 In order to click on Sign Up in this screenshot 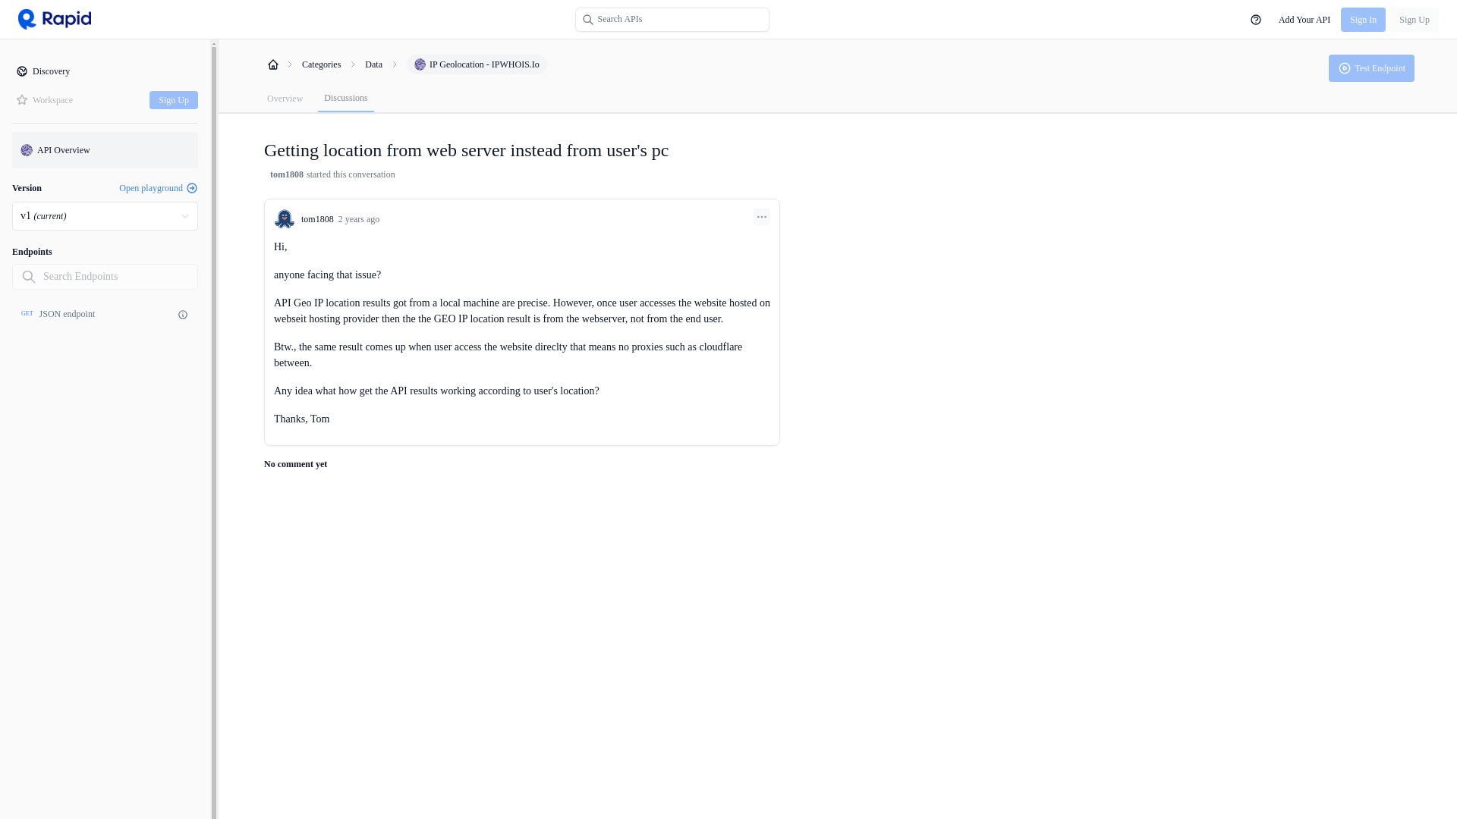, I will do `click(174, 99)`.